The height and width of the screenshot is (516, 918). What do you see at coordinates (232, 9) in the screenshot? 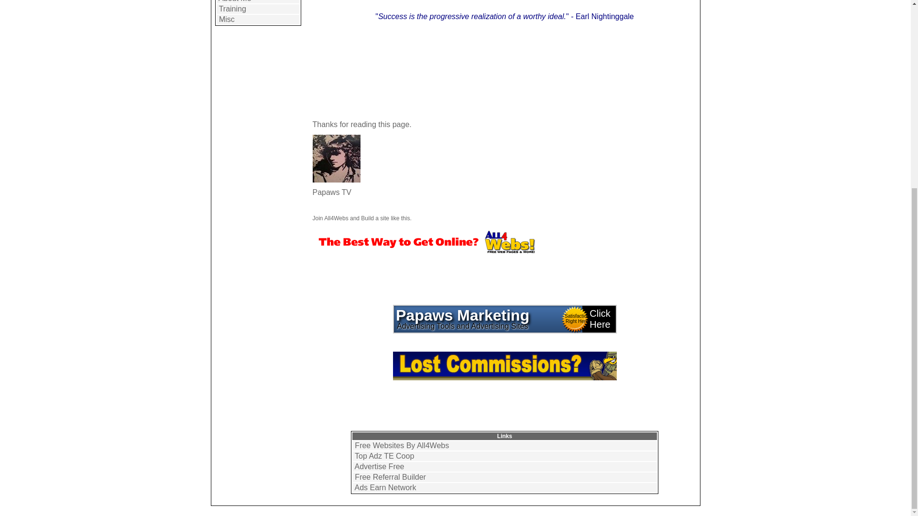
I see `Training` at bounding box center [232, 9].